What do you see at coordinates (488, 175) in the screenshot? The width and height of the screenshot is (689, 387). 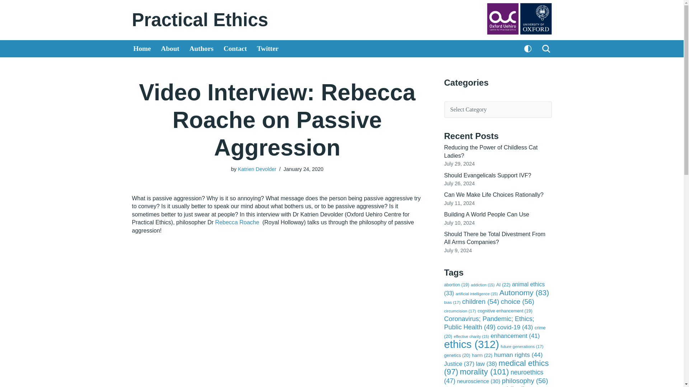 I see `Should Evangelicals Support IVF?` at bounding box center [488, 175].